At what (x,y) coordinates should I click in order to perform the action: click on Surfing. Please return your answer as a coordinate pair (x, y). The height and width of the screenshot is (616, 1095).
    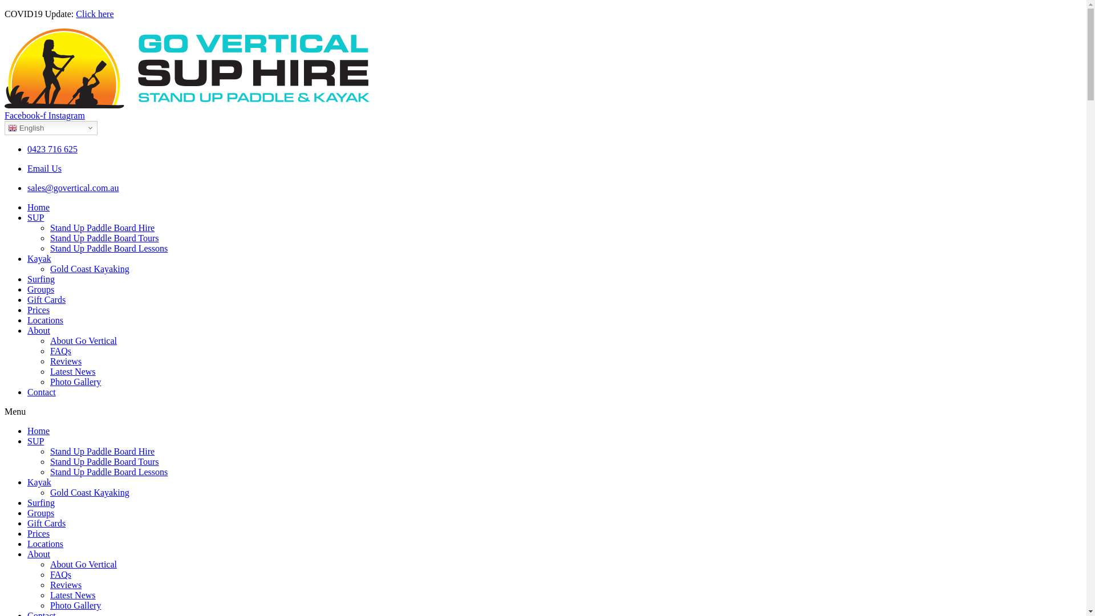
    Looking at the image, I should click on (41, 279).